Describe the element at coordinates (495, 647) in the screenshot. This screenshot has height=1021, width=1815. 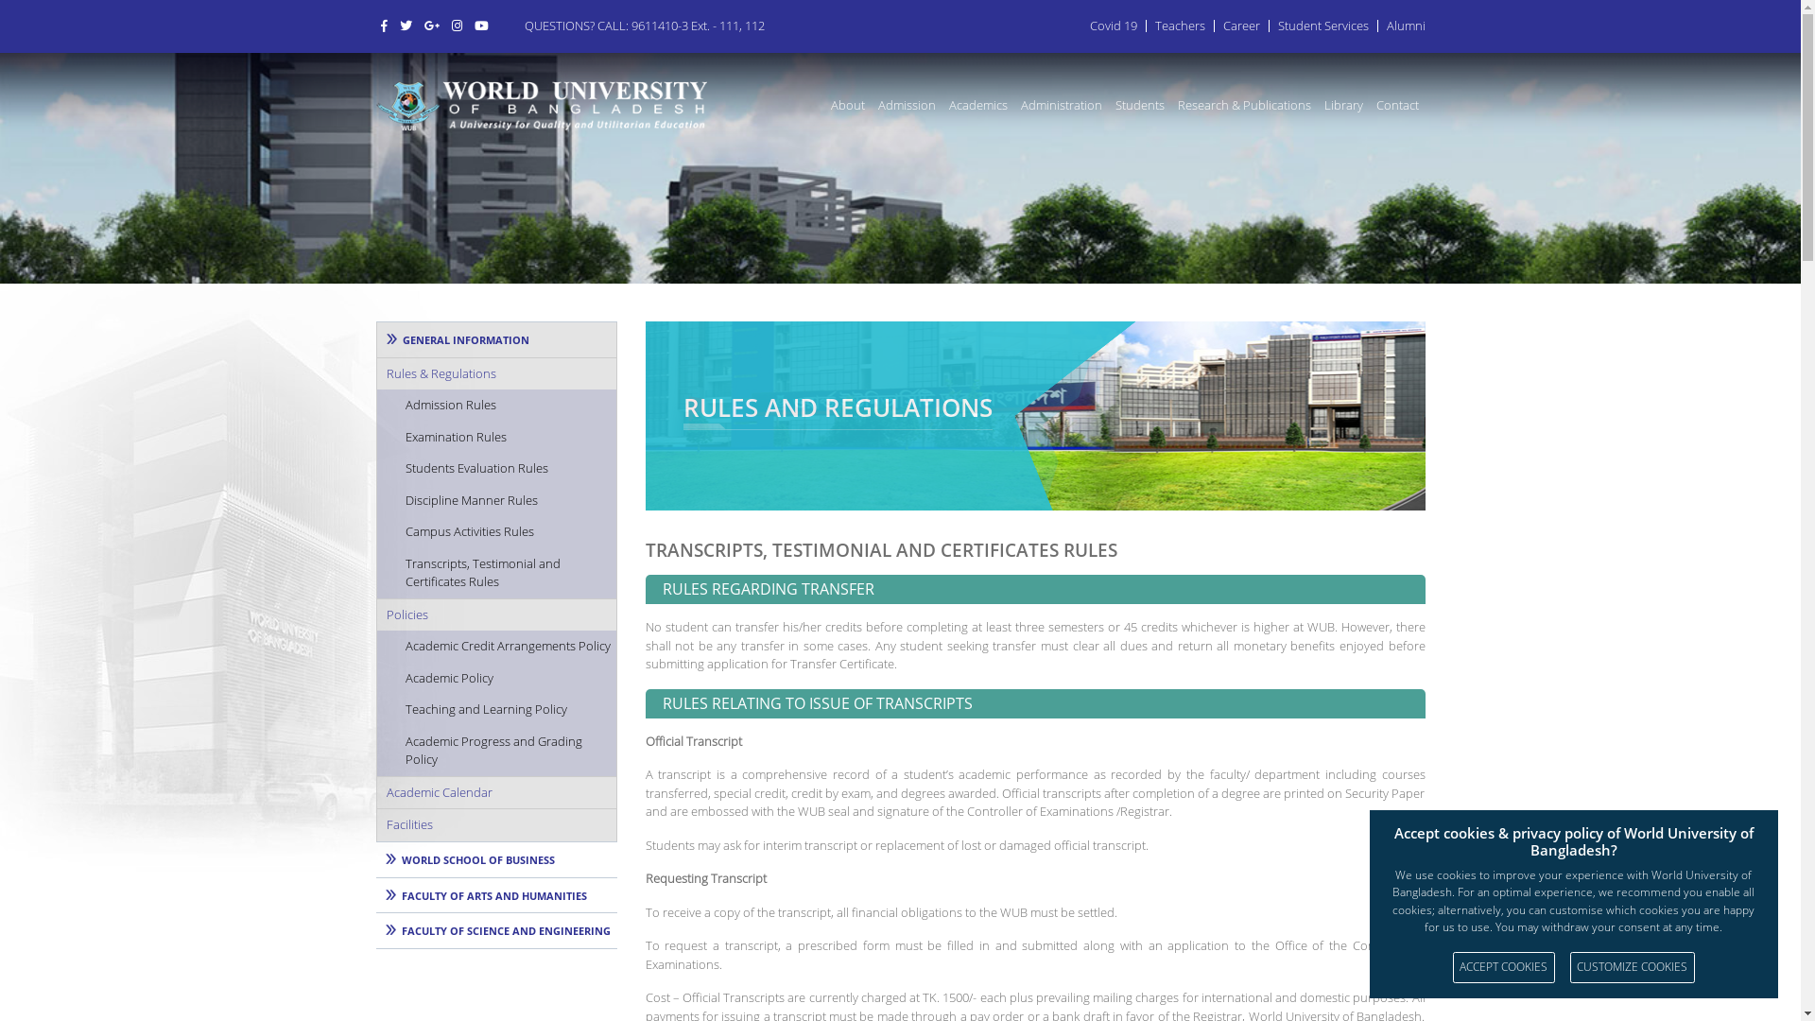
I see `Academic Credit Arrangements Policy` at that location.